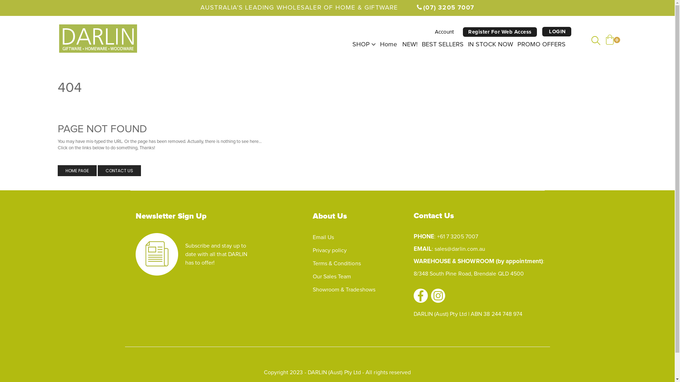 This screenshot has height=382, width=680. What do you see at coordinates (77, 170) in the screenshot?
I see `HOME PAGE` at bounding box center [77, 170].